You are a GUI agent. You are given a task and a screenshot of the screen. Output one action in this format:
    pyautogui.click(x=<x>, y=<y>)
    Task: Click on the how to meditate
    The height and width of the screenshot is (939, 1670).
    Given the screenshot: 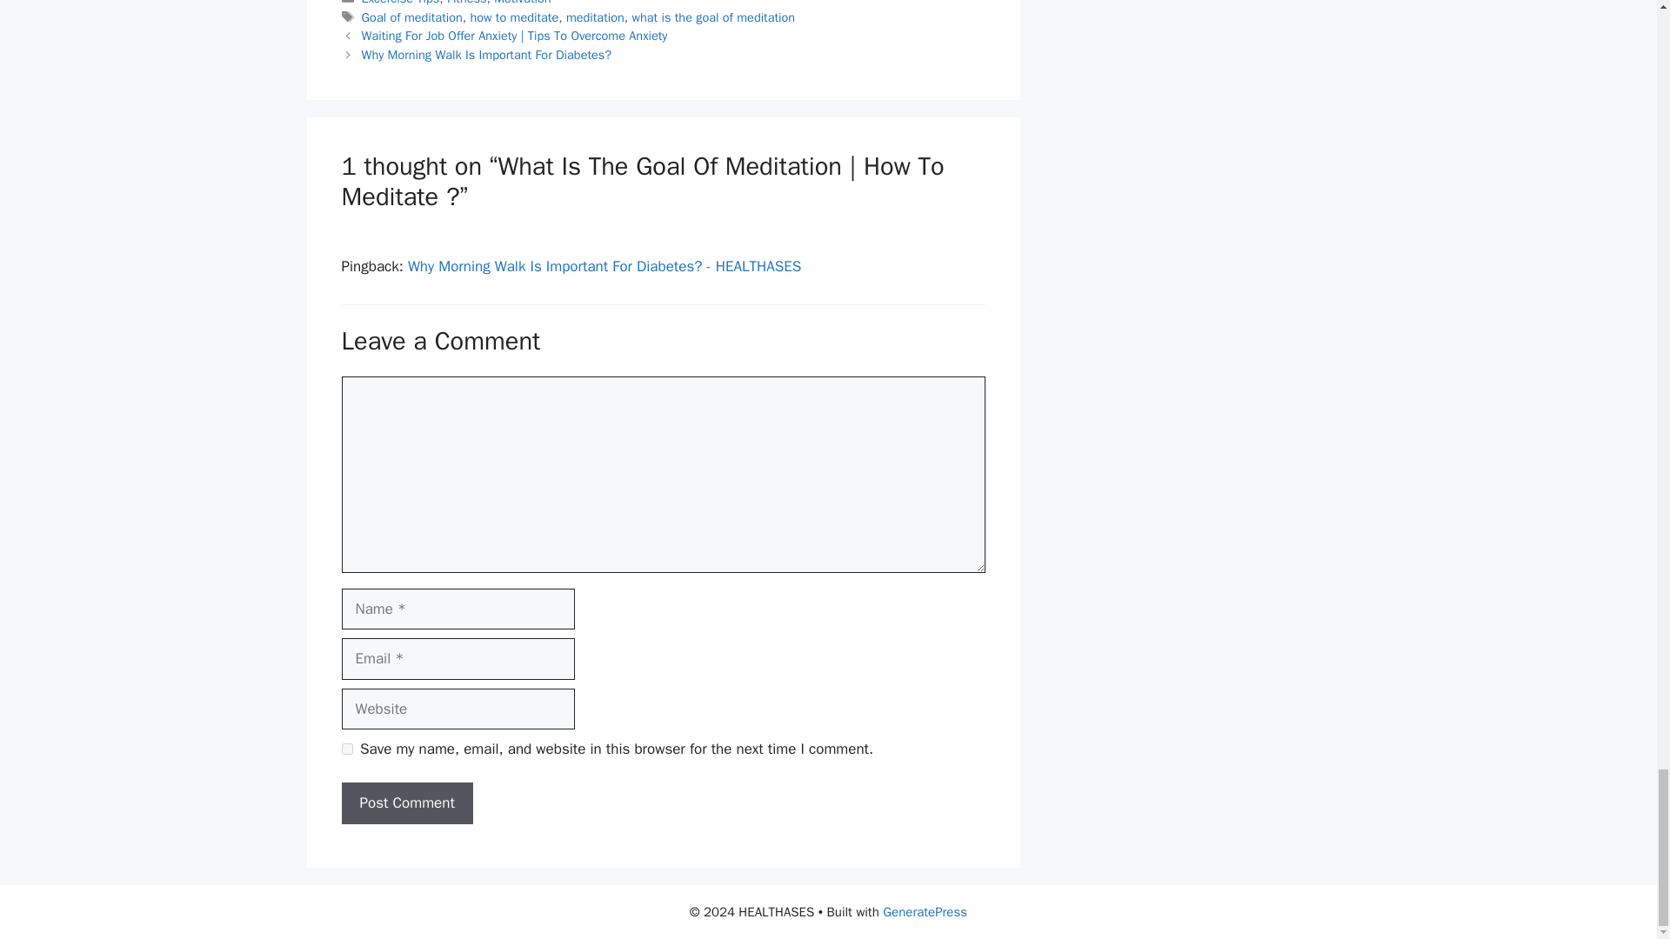 What is the action you would take?
    pyautogui.click(x=513, y=17)
    